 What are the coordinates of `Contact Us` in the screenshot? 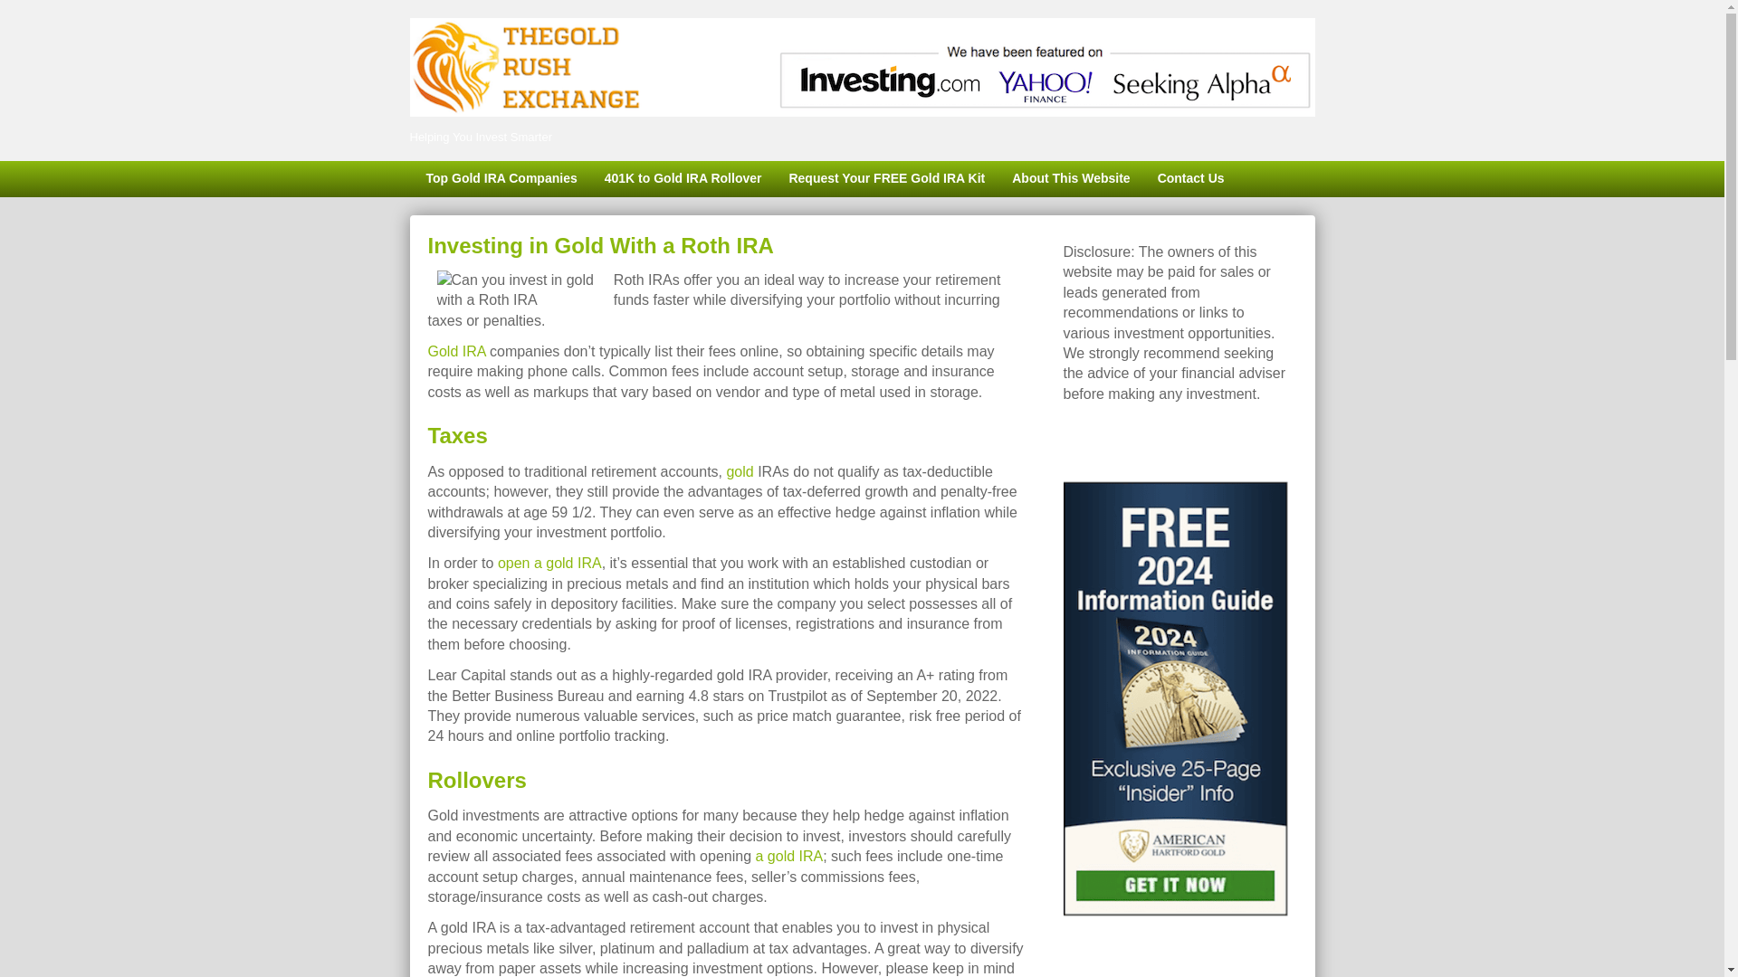 It's located at (1190, 179).